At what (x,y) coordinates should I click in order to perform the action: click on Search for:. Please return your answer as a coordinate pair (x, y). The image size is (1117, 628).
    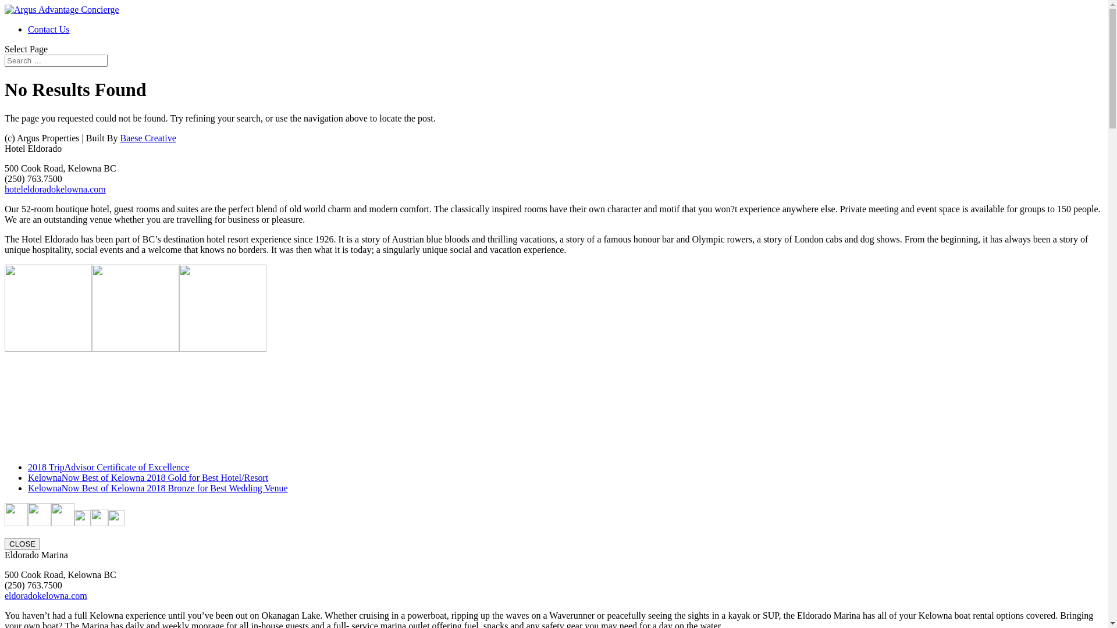
    Looking at the image, I should click on (56, 60).